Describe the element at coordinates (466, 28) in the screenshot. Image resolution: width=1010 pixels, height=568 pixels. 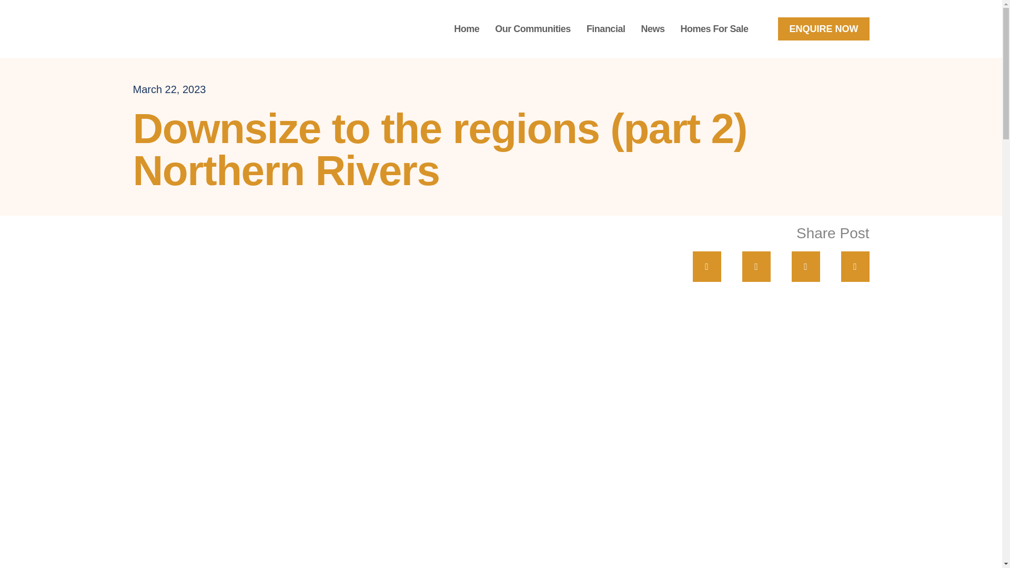
I see `Home` at that location.